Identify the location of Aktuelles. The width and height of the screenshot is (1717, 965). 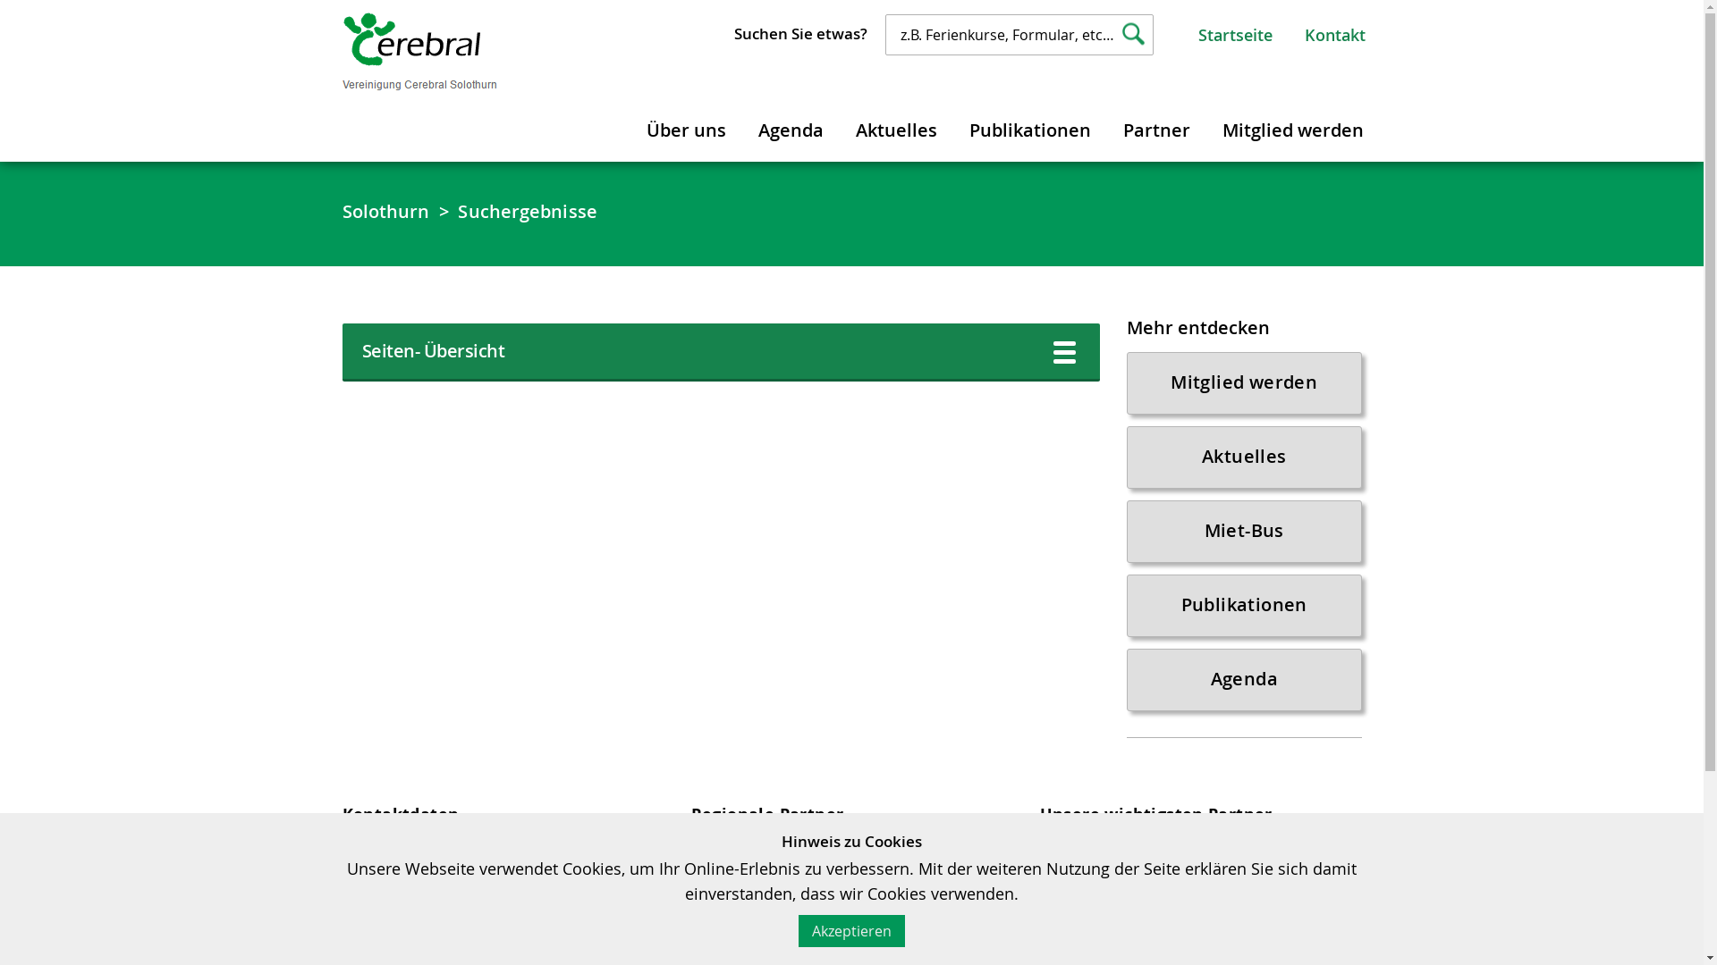
(1245, 457).